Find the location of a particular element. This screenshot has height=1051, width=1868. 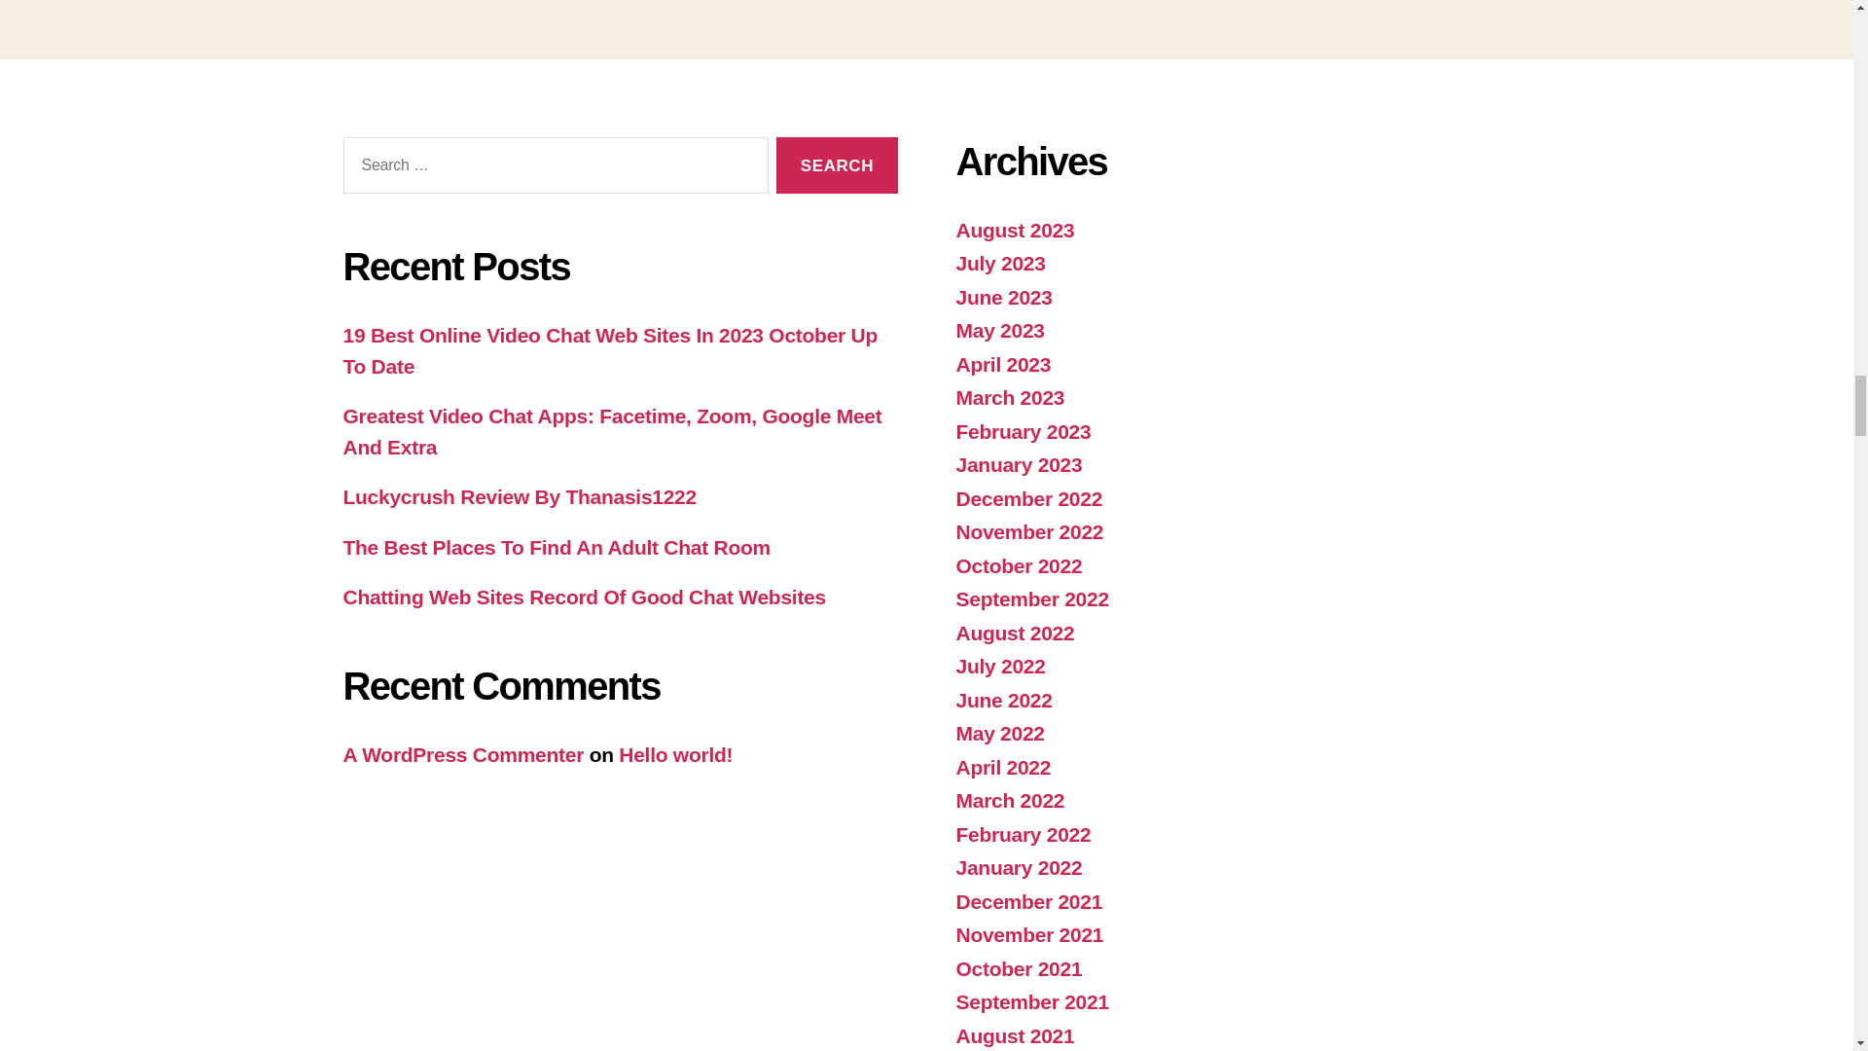

December 2022 is located at coordinates (1027, 498).